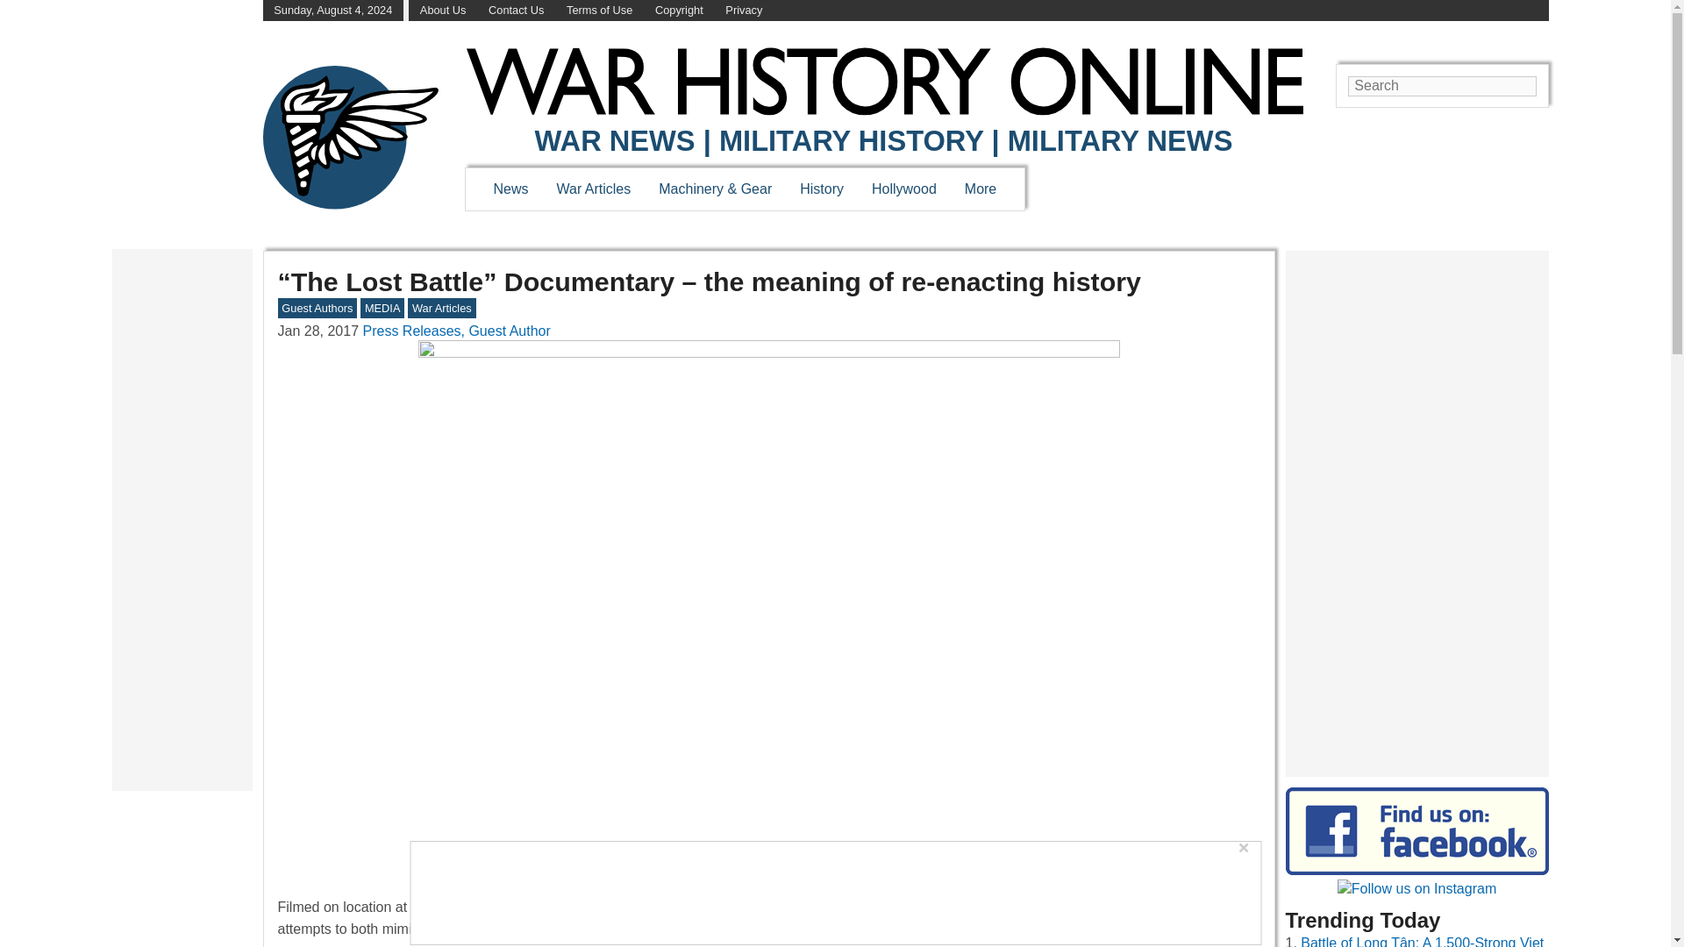 The width and height of the screenshot is (1684, 947). I want to click on Copyright, so click(679, 11).